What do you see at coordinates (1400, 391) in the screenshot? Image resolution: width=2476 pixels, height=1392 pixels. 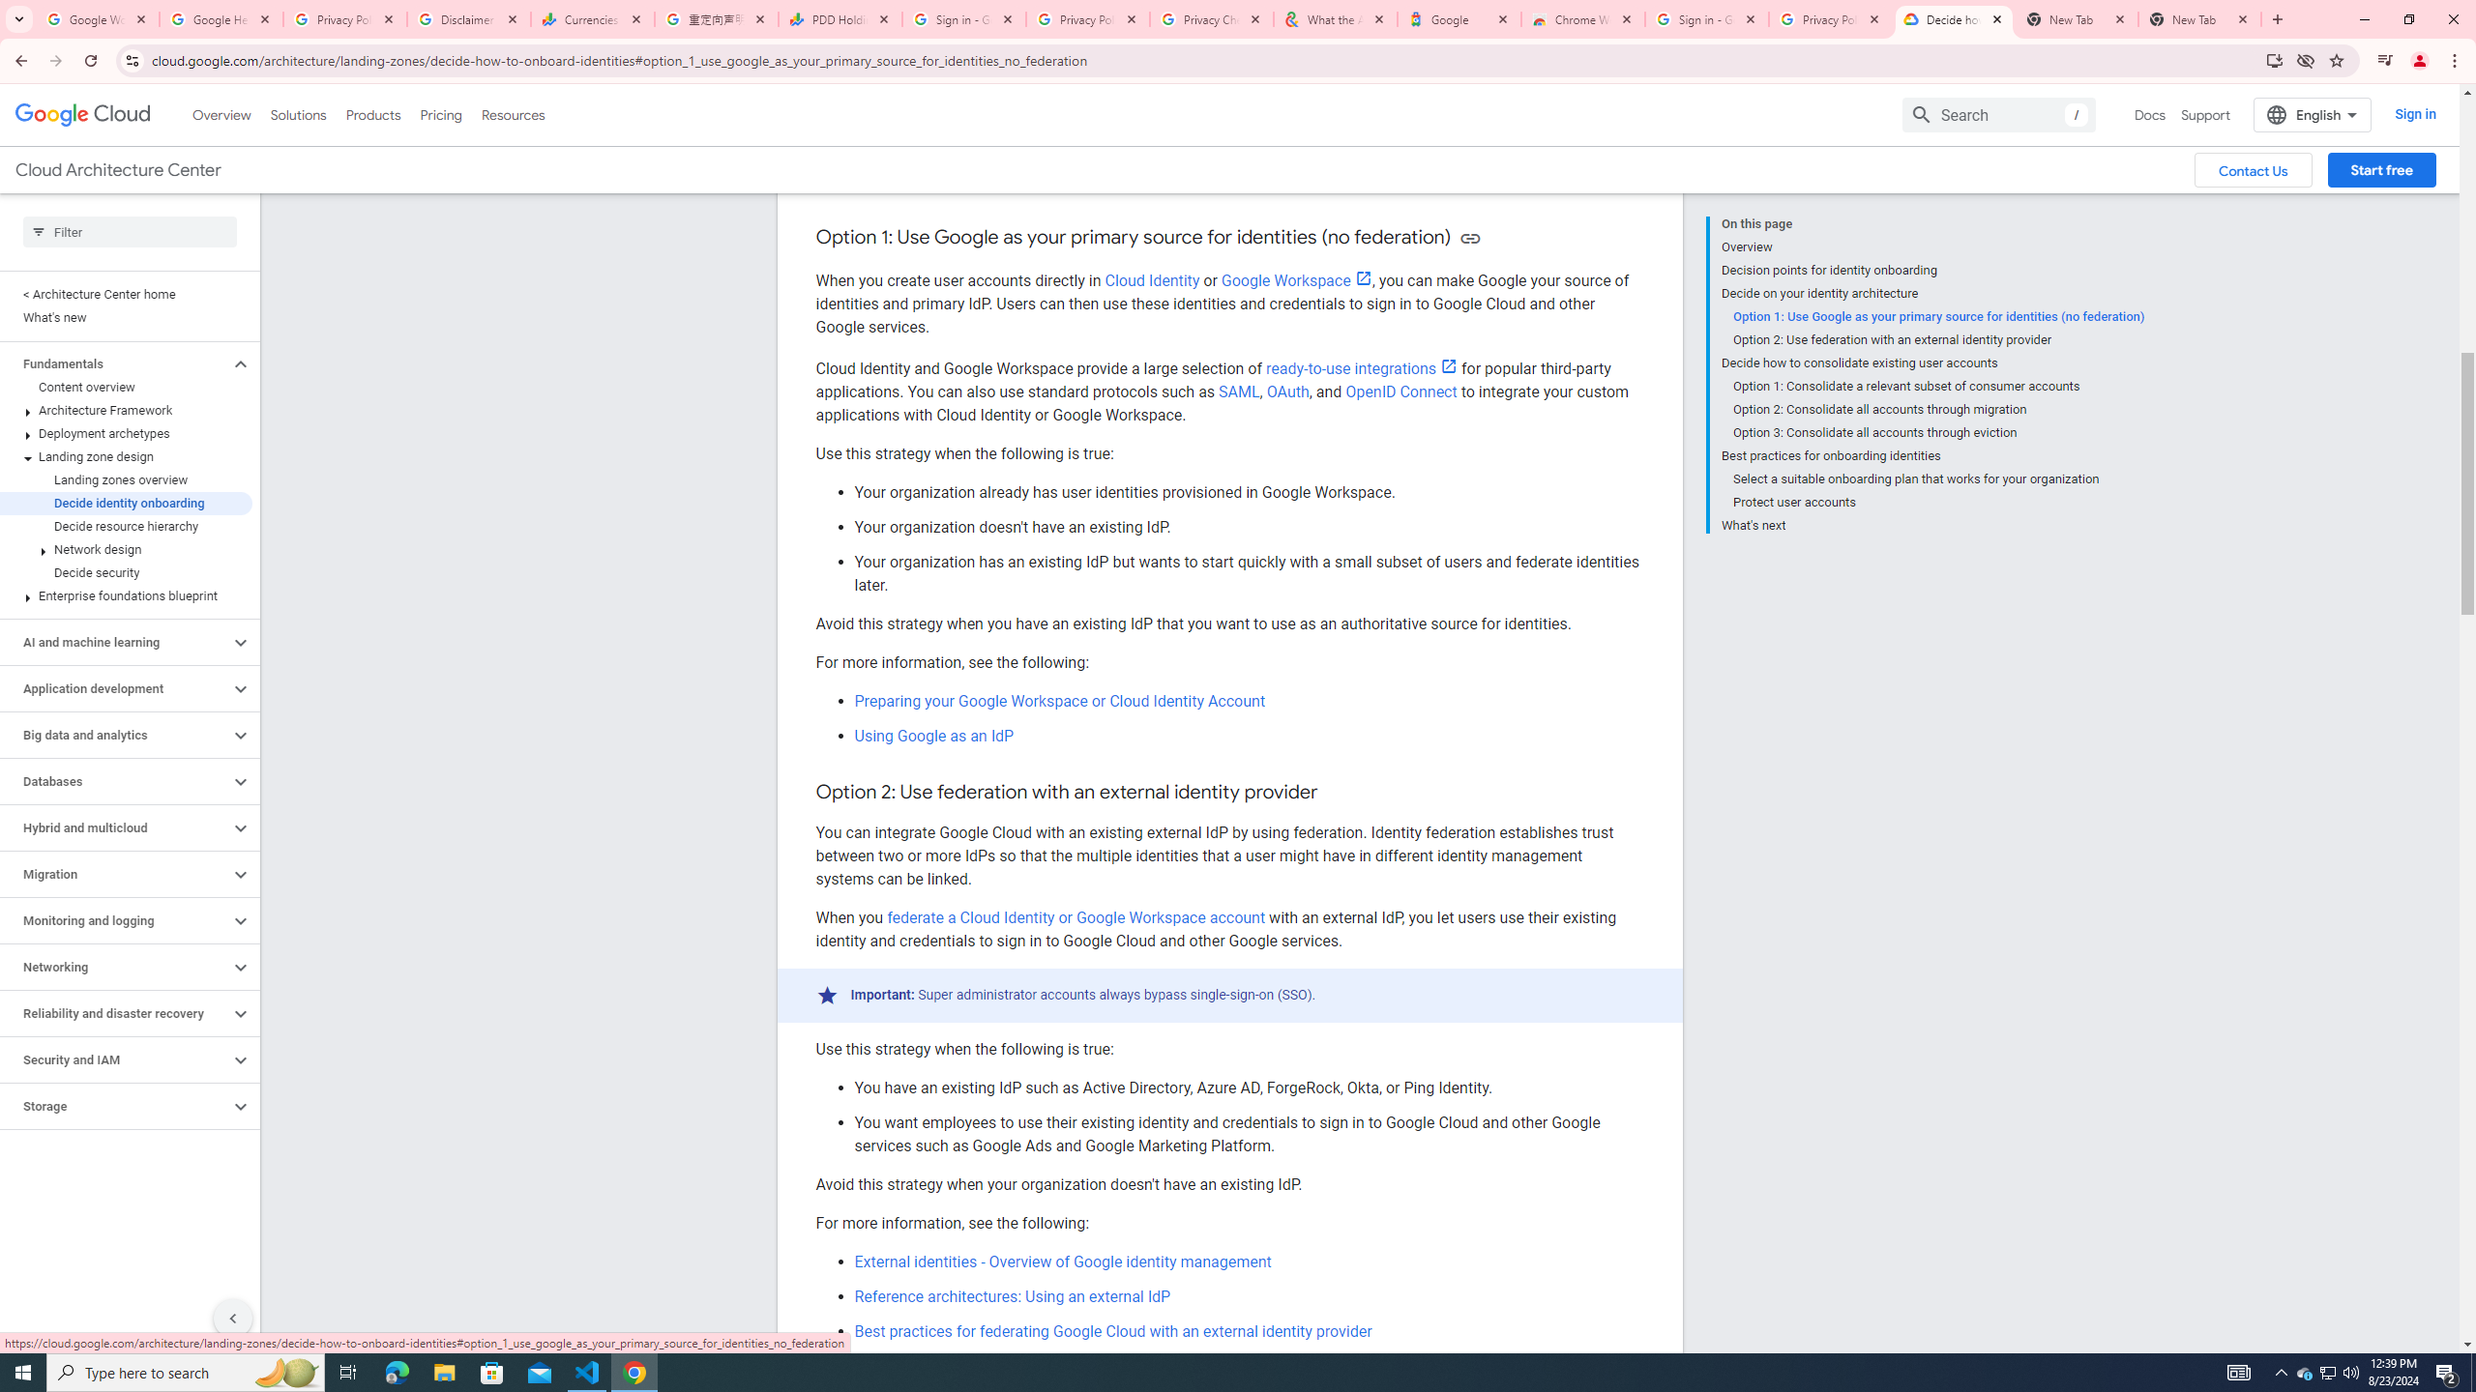 I see `OpenID Connect` at bounding box center [1400, 391].